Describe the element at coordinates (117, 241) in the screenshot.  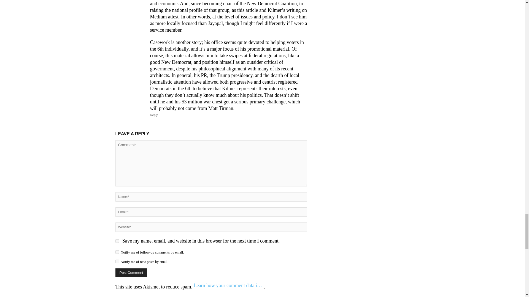
I see `yes` at that location.